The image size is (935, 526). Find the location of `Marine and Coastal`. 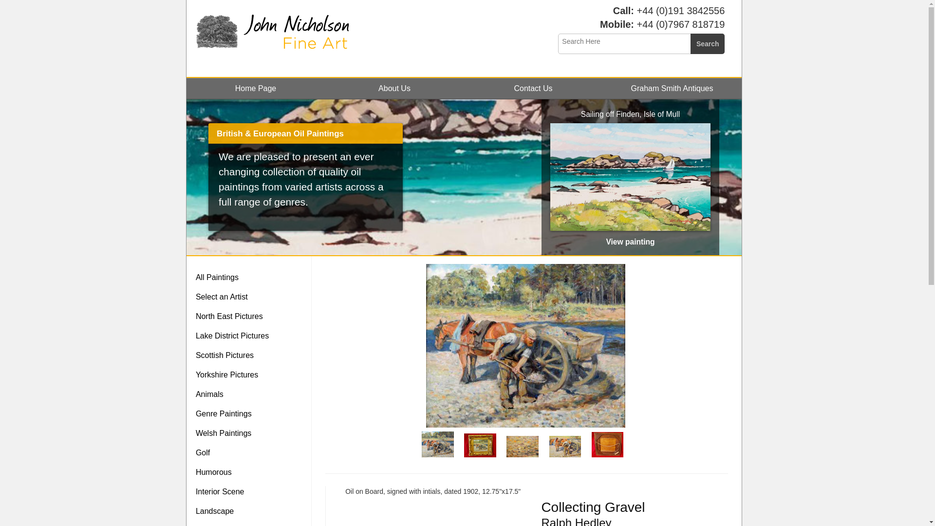

Marine and Coastal is located at coordinates (251, 524).